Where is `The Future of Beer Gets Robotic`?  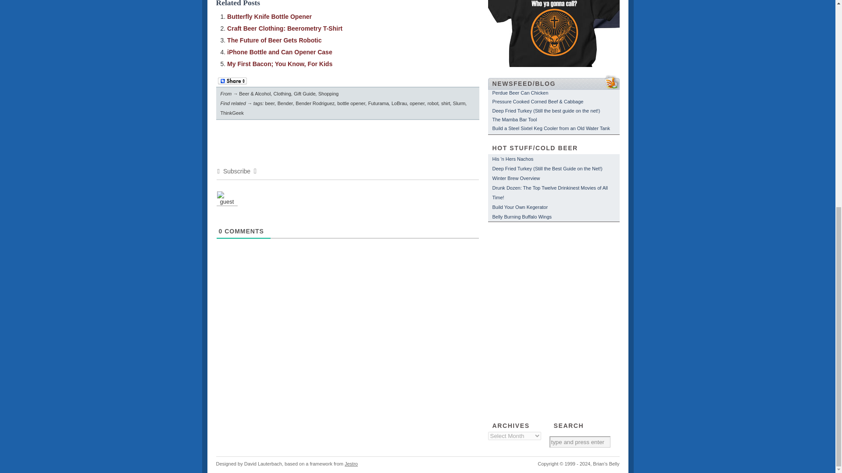
The Future of Beer Gets Robotic is located at coordinates (275, 40).